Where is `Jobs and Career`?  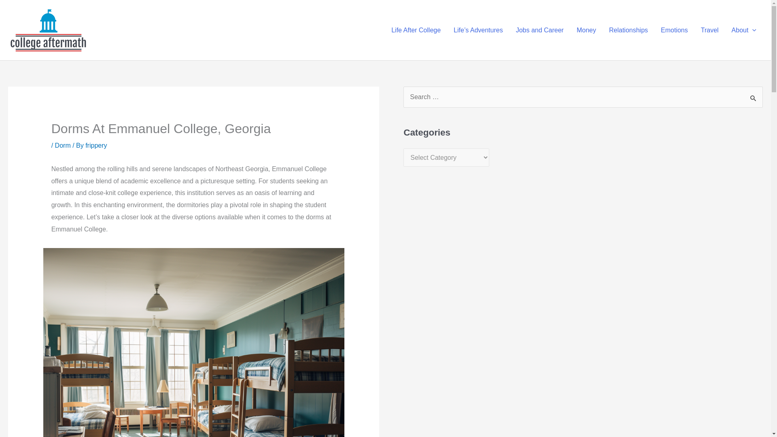
Jobs and Career is located at coordinates (540, 30).